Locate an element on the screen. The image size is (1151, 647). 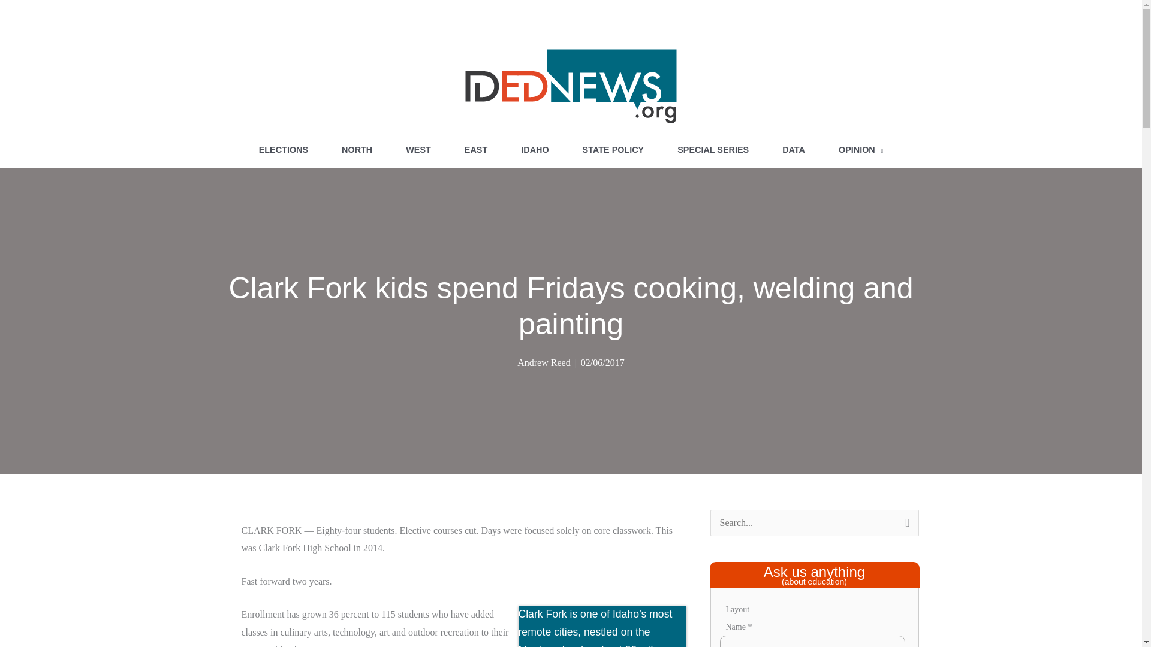
WEST is located at coordinates (418, 150).